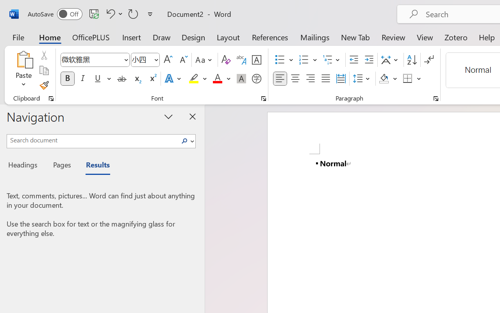 This screenshot has width=500, height=313. Describe the element at coordinates (113, 14) in the screenshot. I see `Undo <ApplyStyleToDoc>b__0` at that location.